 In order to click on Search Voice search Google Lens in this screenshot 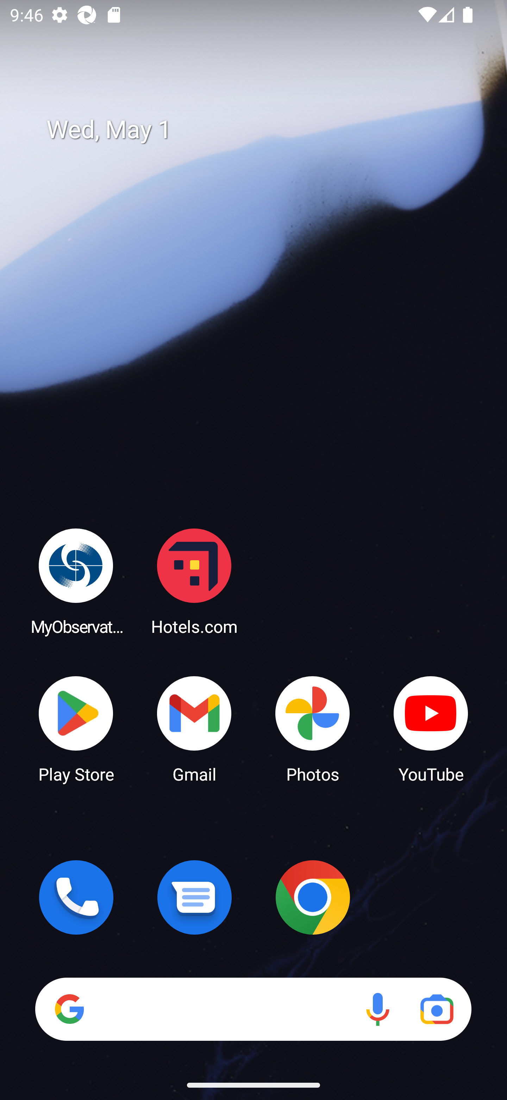, I will do `click(253, 1009)`.